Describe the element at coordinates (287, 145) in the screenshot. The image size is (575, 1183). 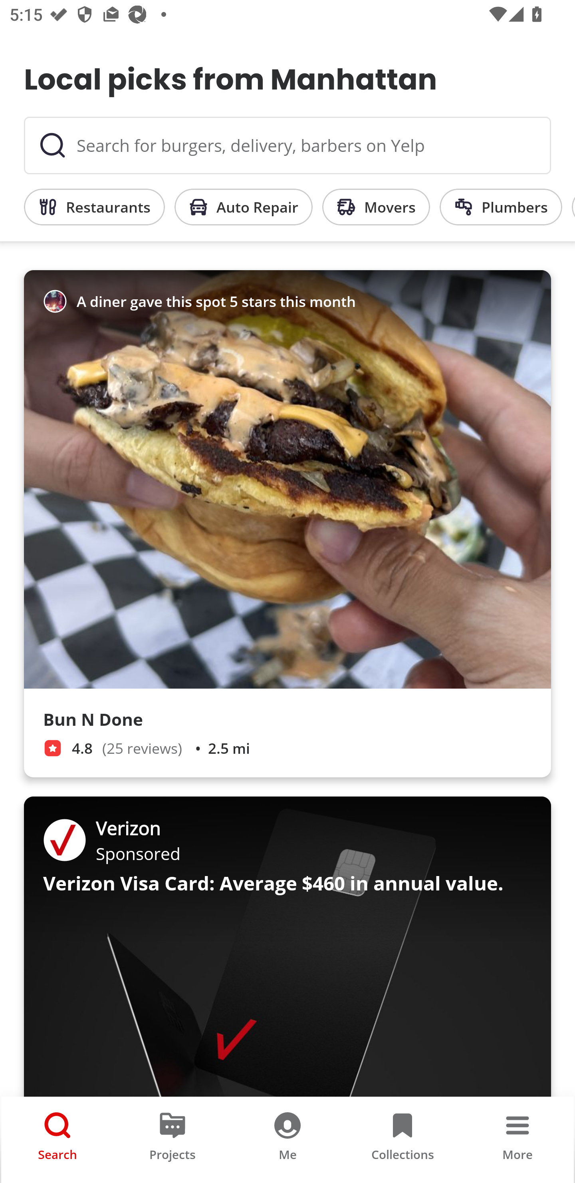
I see `Search for burgers, delivery, barbers on Yelp` at that location.